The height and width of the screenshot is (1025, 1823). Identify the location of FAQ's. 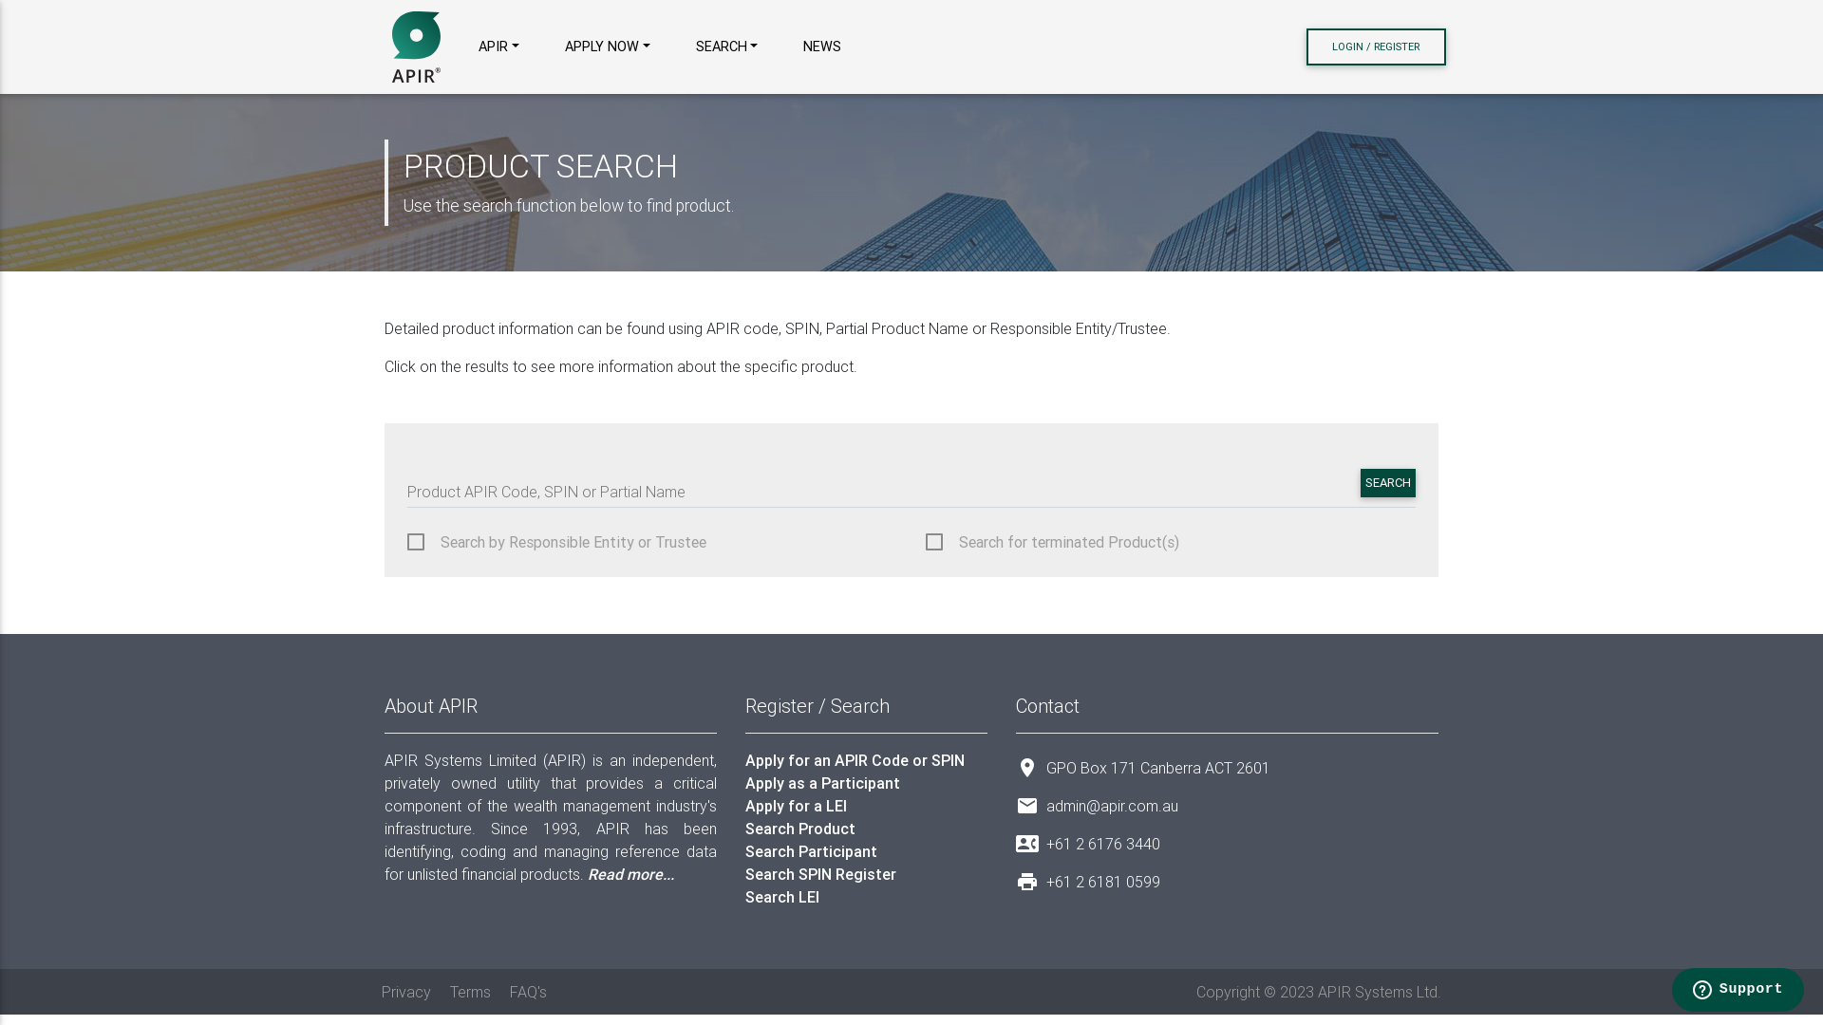
(528, 992).